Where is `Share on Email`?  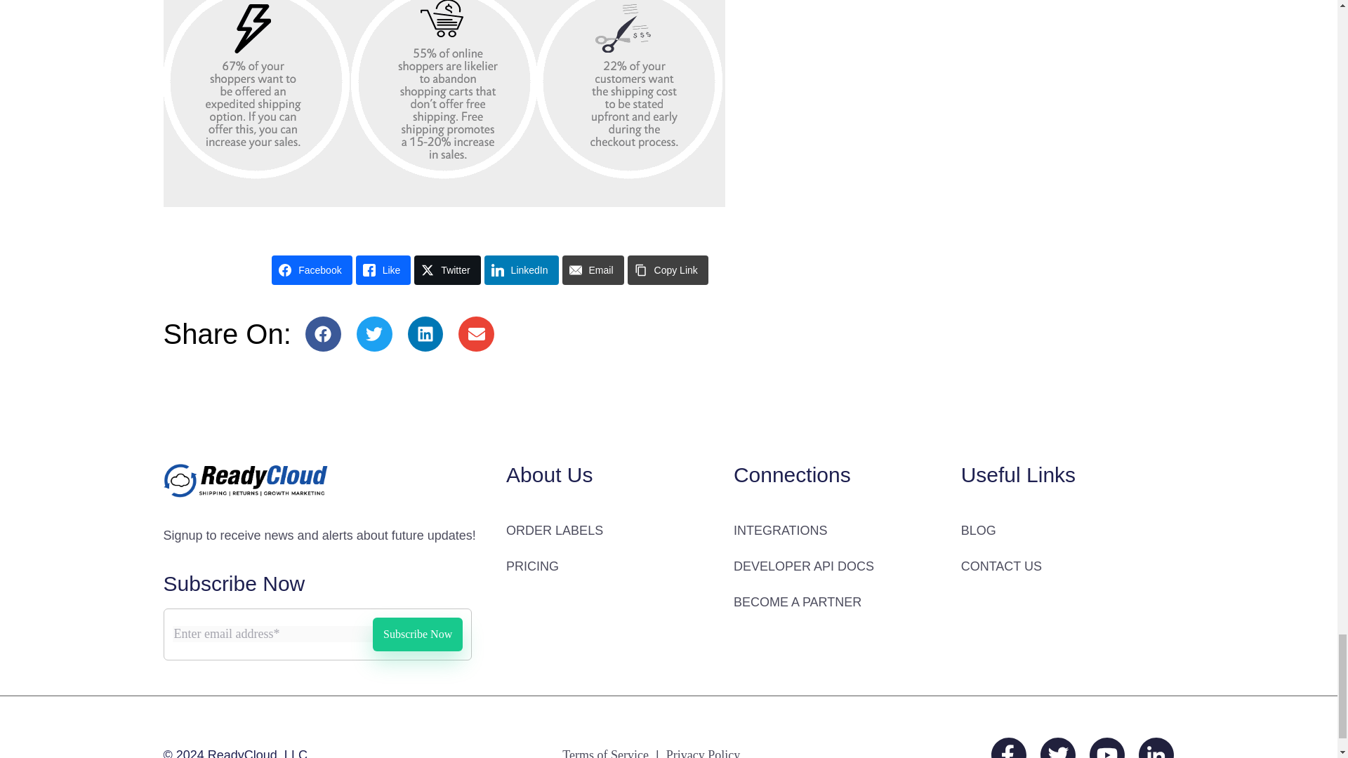
Share on Email is located at coordinates (593, 270).